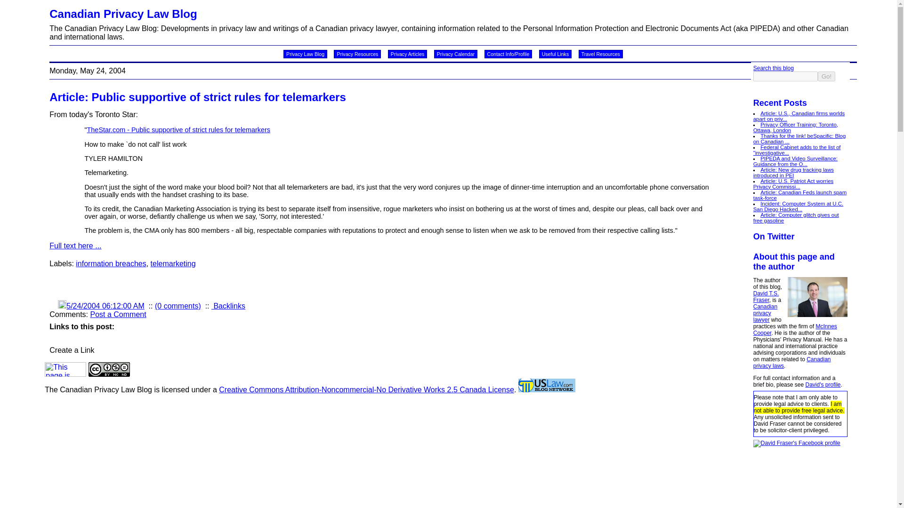  Describe the element at coordinates (798, 206) in the screenshot. I see `Incident: Computer System at U.C. San Diego Hacked...` at that location.